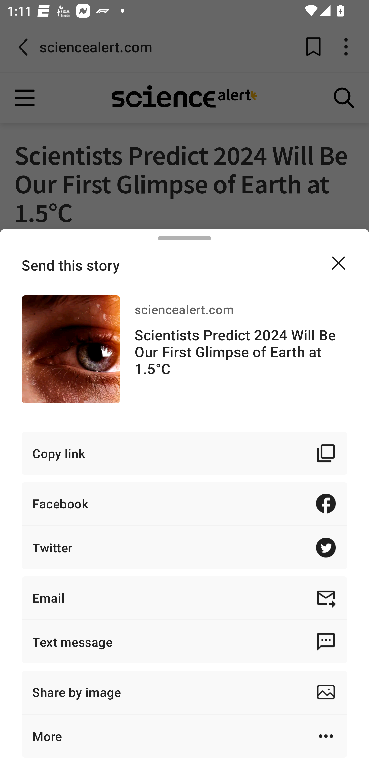 This screenshot has width=369, height=779. Describe the element at coordinates (184, 503) in the screenshot. I see `Facebook` at that location.